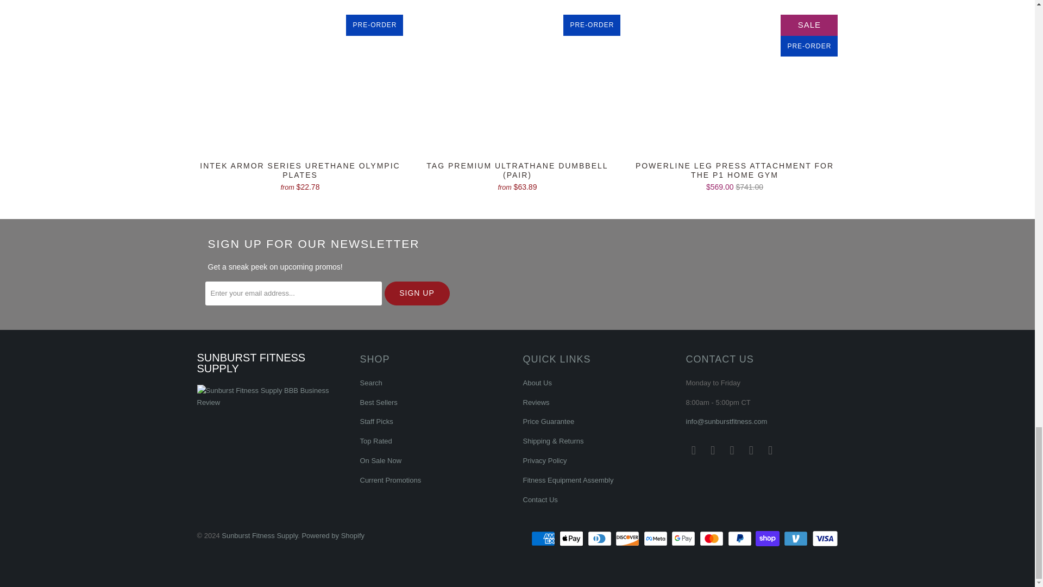 The width and height of the screenshot is (1043, 587). I want to click on Google Pay, so click(684, 538).